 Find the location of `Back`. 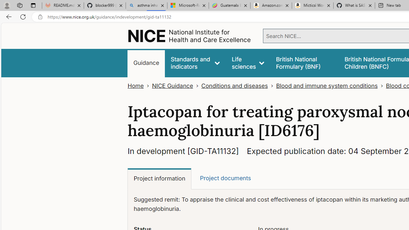

Back is located at coordinates (8, 17).